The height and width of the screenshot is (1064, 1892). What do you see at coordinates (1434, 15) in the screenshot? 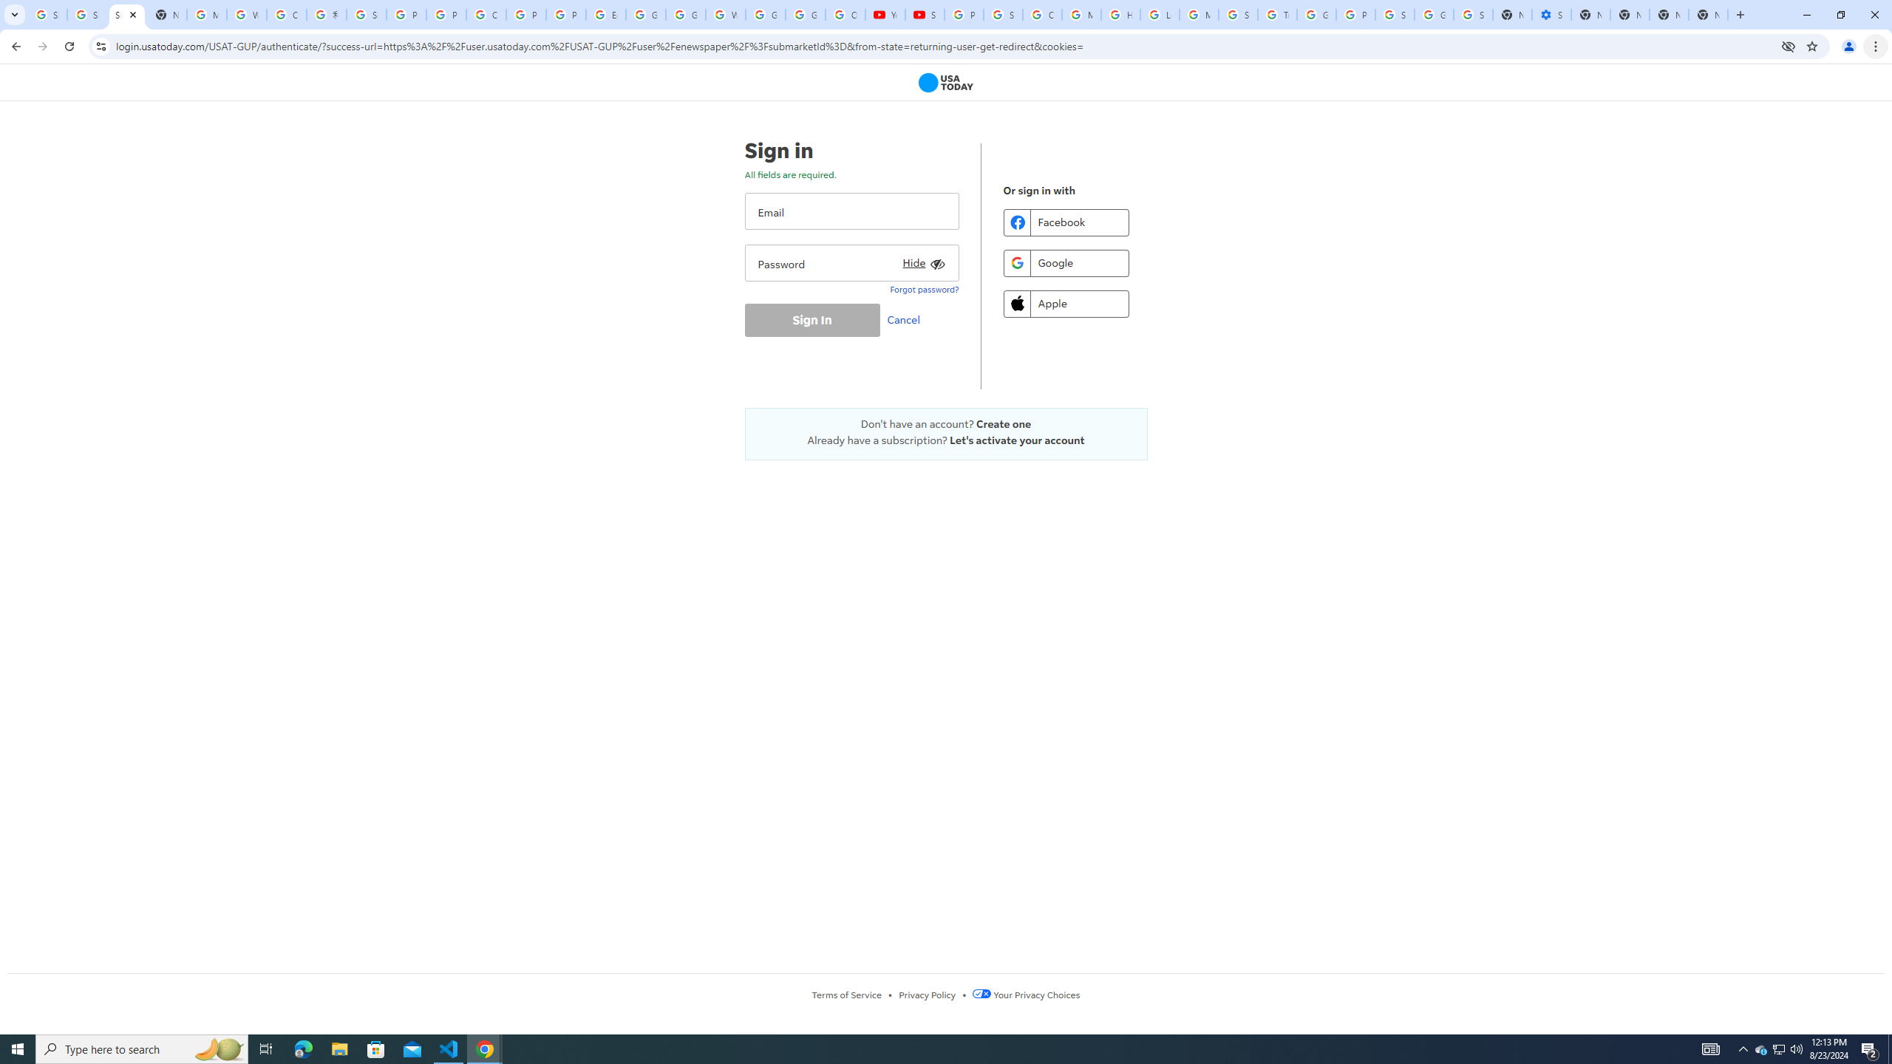
I see `Google Cybersecurity Innovations - Google Safety Center` at bounding box center [1434, 15].